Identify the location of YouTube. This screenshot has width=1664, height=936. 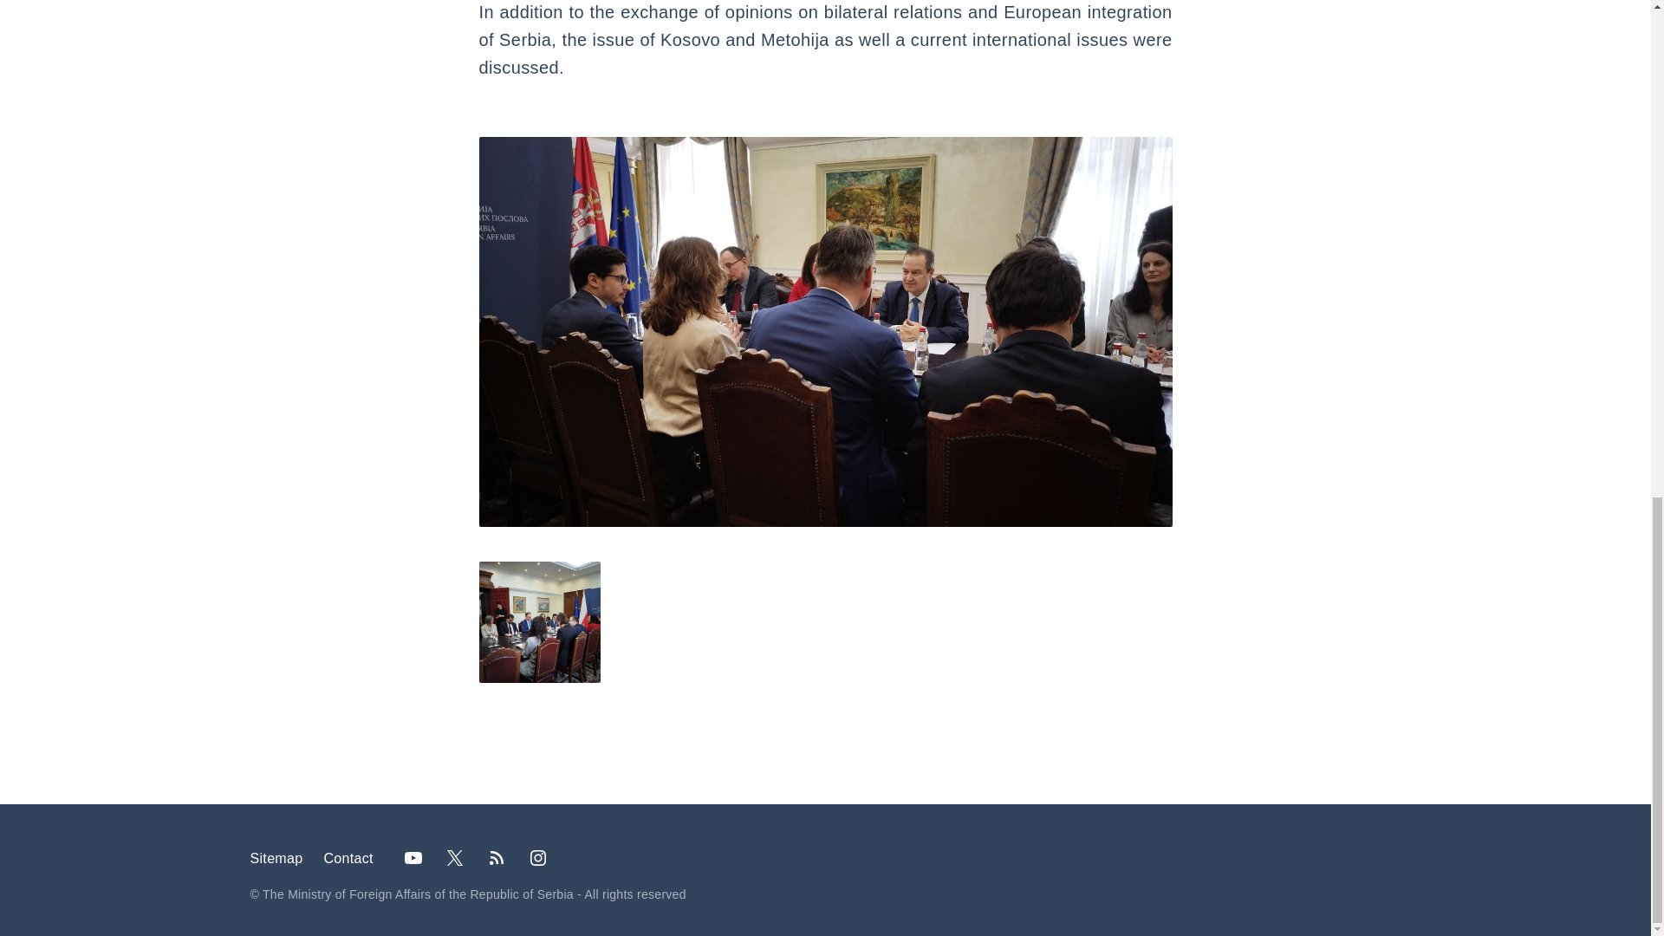
(413, 857).